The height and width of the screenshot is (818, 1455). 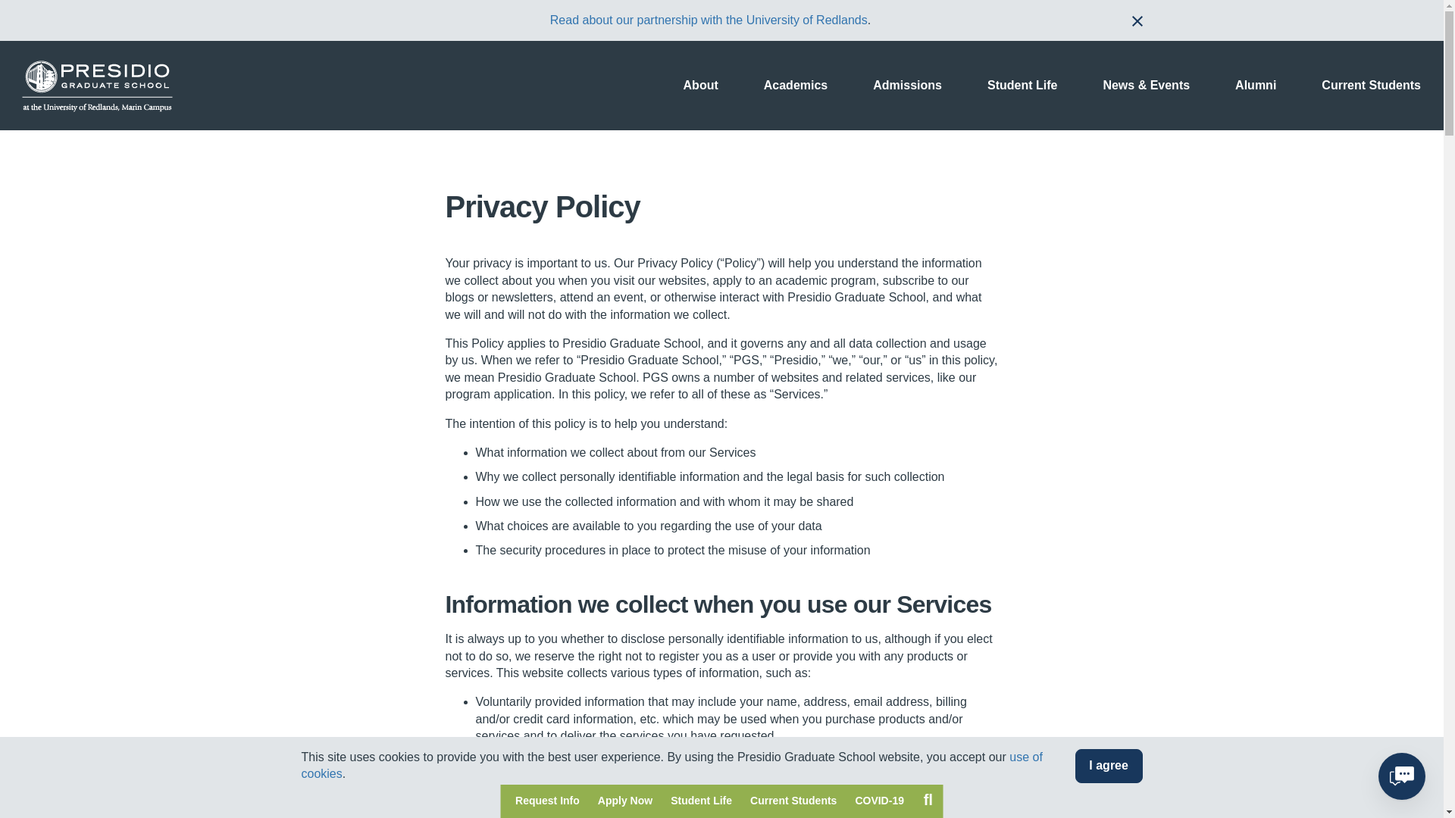 I want to click on COVID-19, so click(x=879, y=801).